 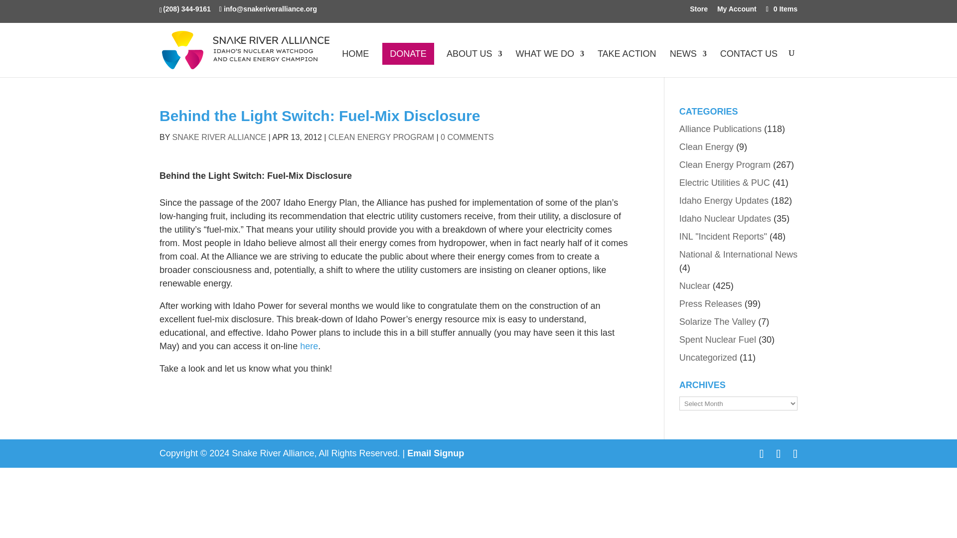 I want to click on ABOUT US, so click(x=475, y=64).